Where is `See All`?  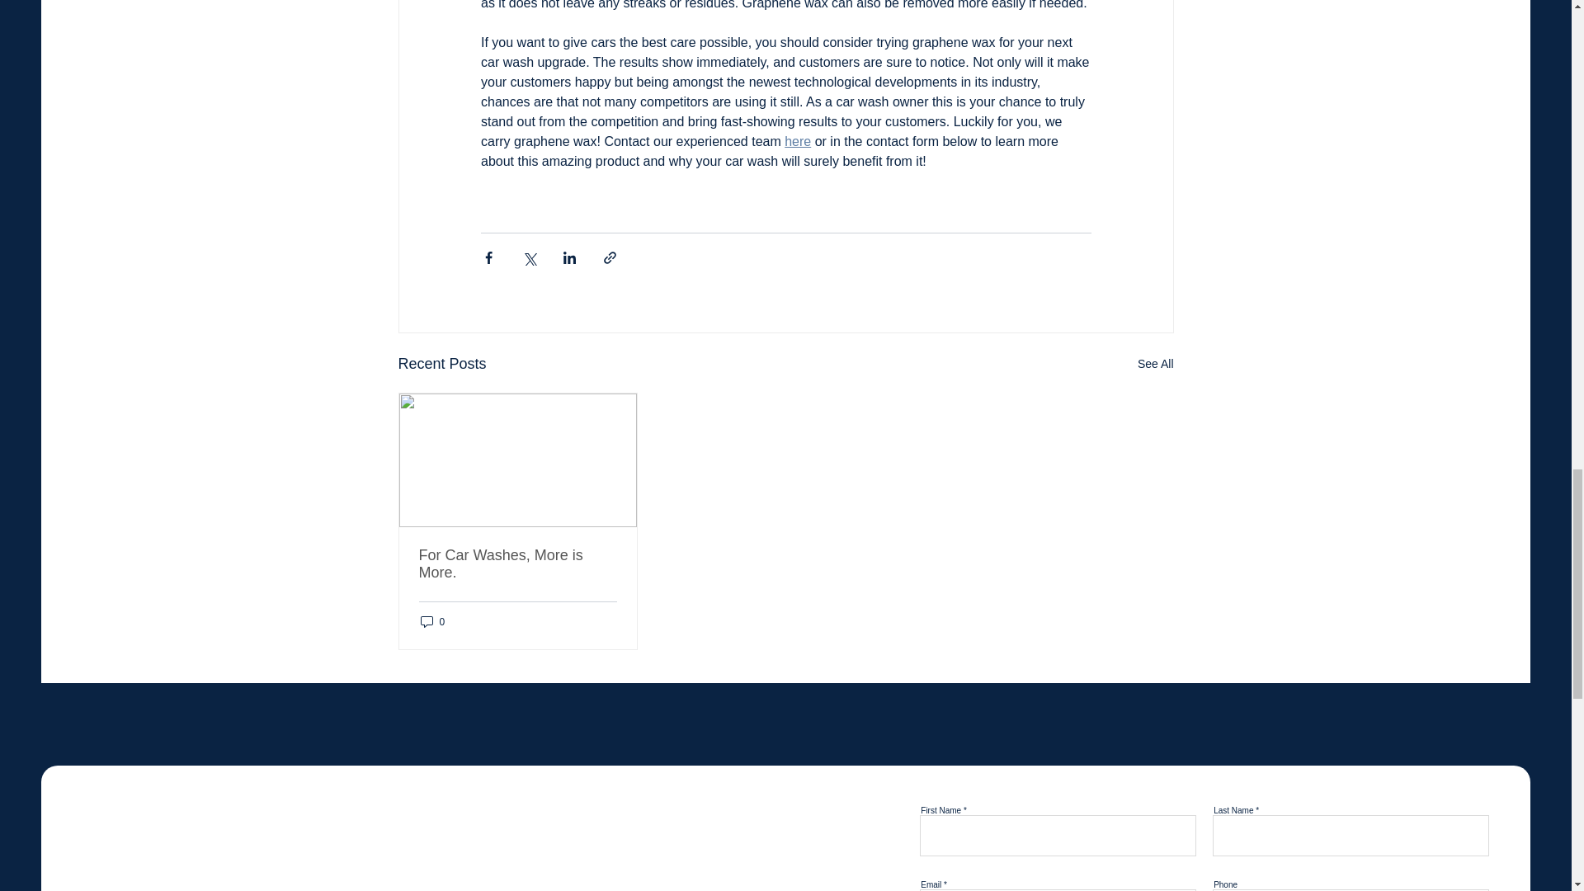
See All is located at coordinates (1155, 363).